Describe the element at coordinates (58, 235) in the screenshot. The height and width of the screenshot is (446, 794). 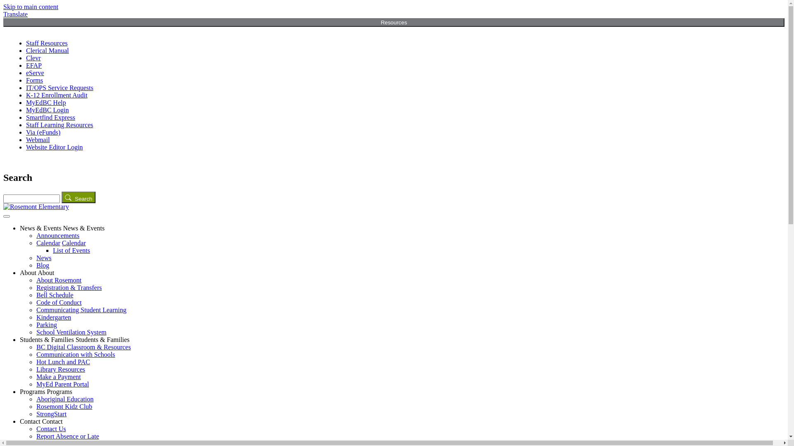
I see `Announcements` at that location.